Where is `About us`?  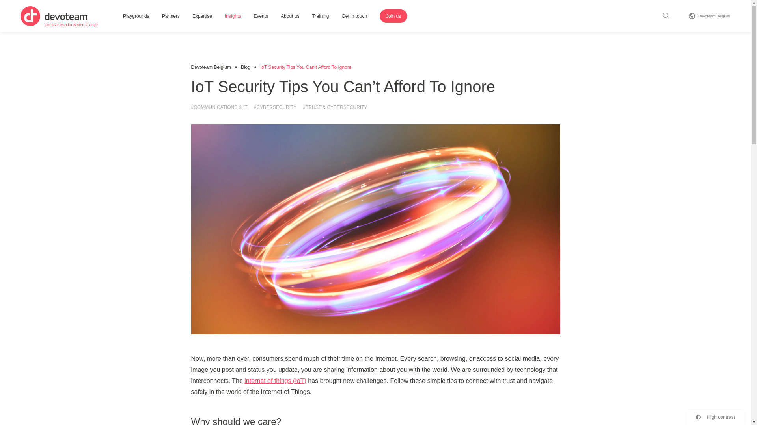 About us is located at coordinates (290, 17).